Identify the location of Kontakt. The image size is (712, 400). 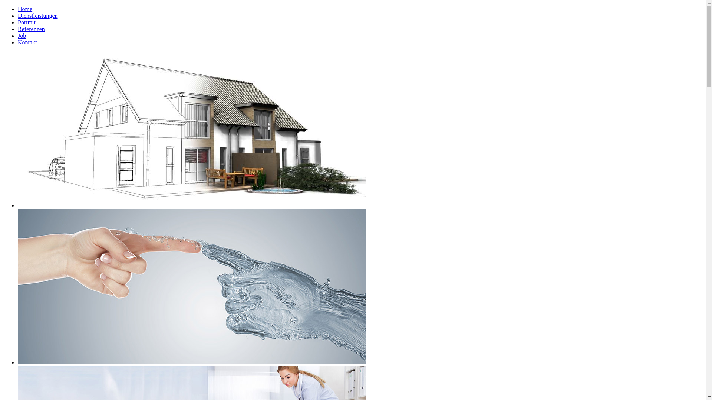
(27, 42).